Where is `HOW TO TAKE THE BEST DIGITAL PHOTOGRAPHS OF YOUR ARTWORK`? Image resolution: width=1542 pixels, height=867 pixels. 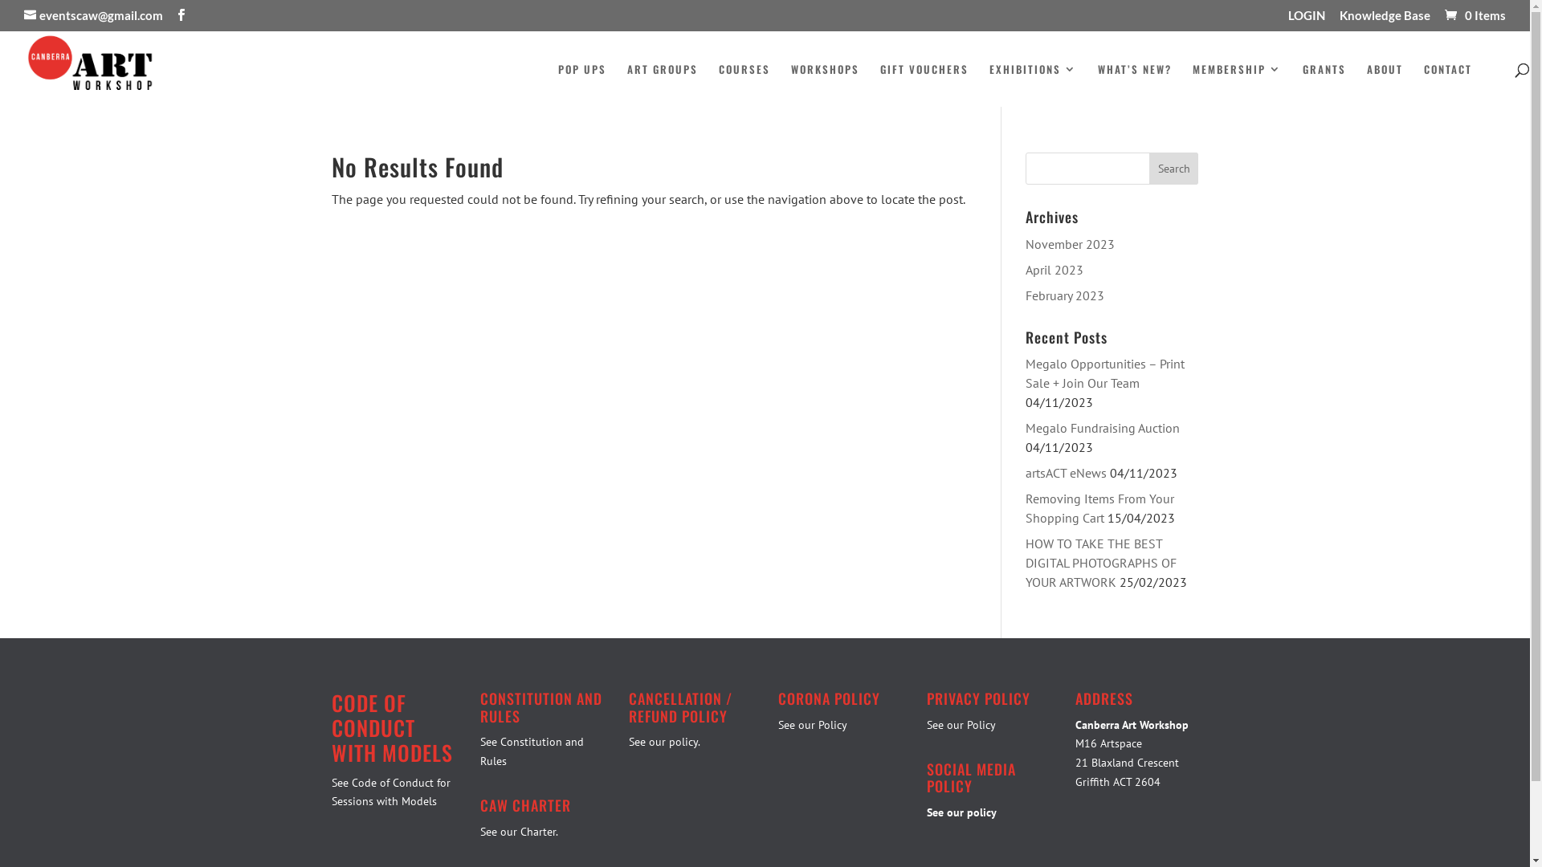
HOW TO TAKE THE BEST DIGITAL PHOTOGRAPHS OF YOUR ARTWORK is located at coordinates (1101, 563).